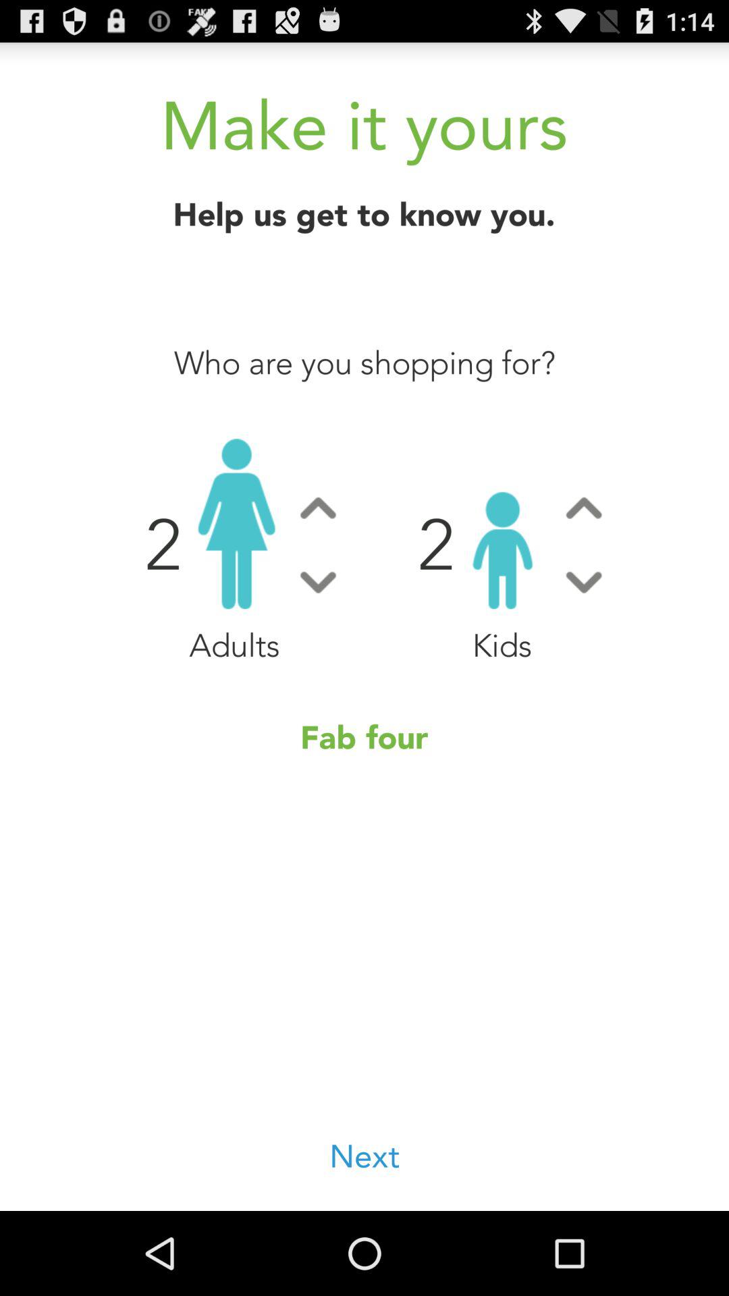  I want to click on select item below the fab four icon, so click(364, 1157).